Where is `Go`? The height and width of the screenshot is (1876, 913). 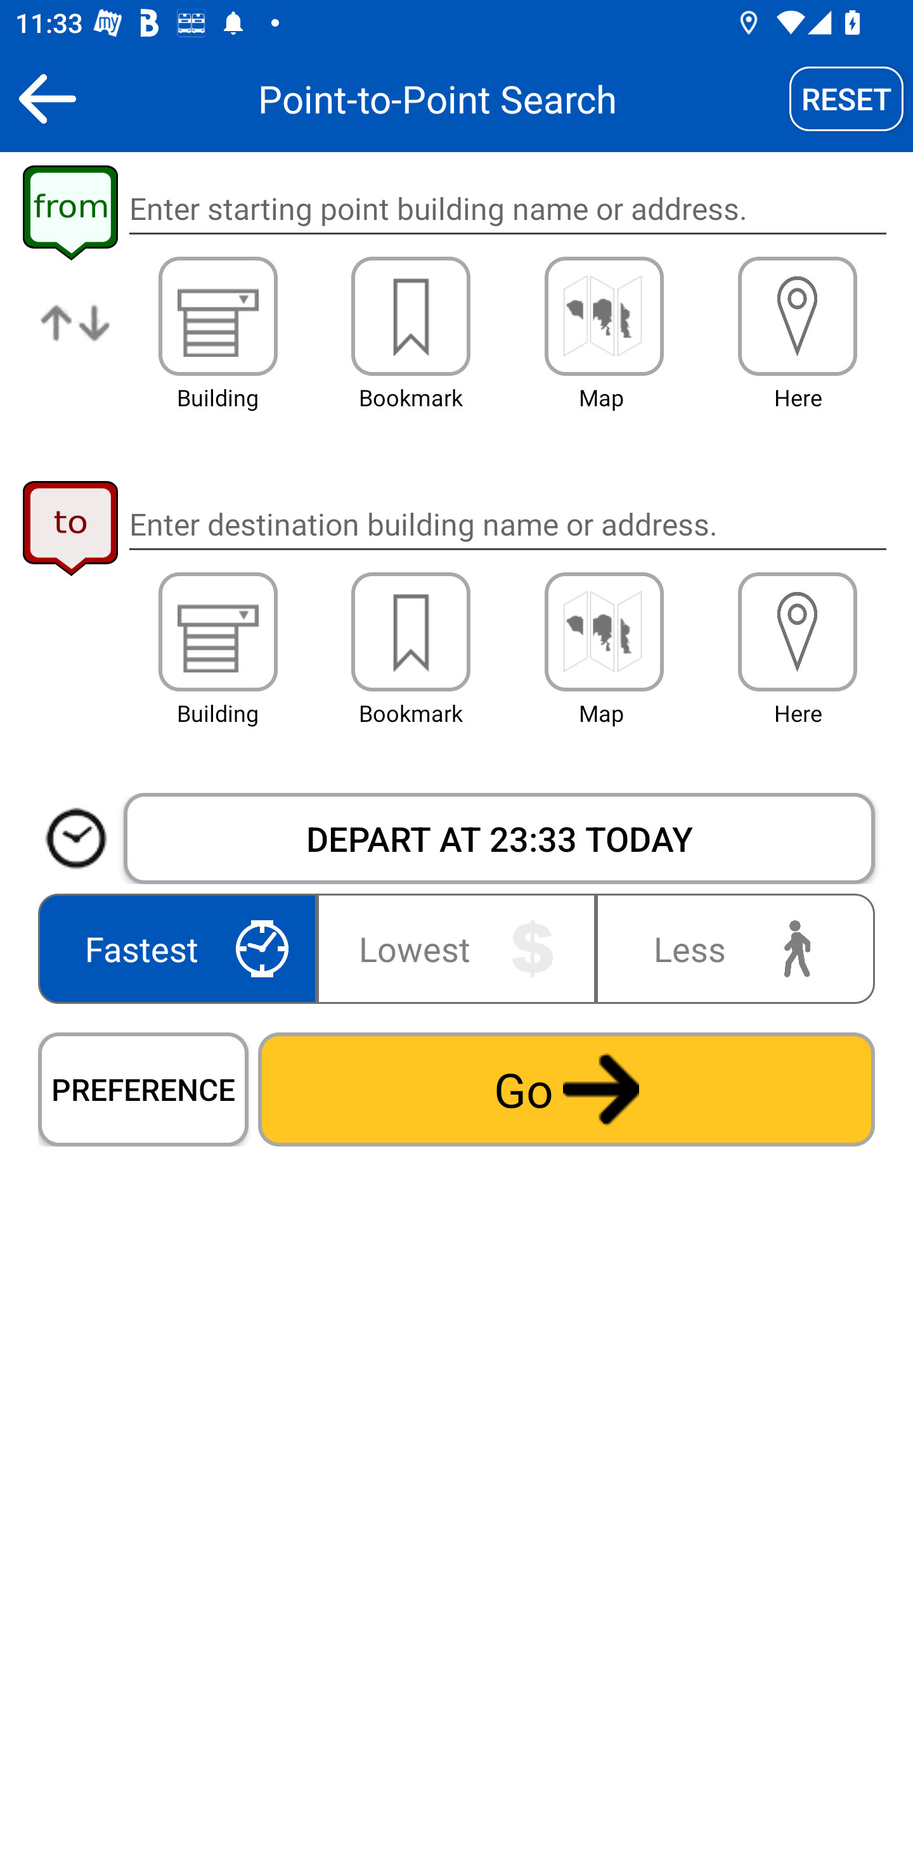 Go is located at coordinates (566, 1089).